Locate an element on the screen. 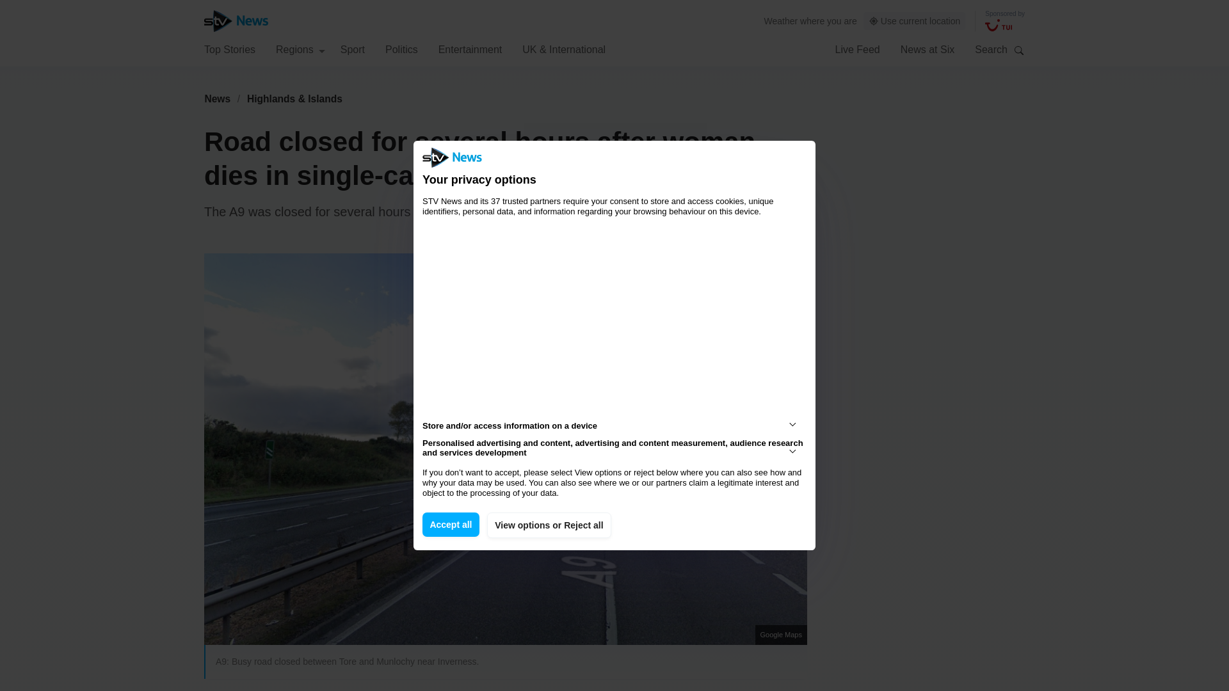 This screenshot has height=691, width=1229. Live Feed is located at coordinates (856, 49).